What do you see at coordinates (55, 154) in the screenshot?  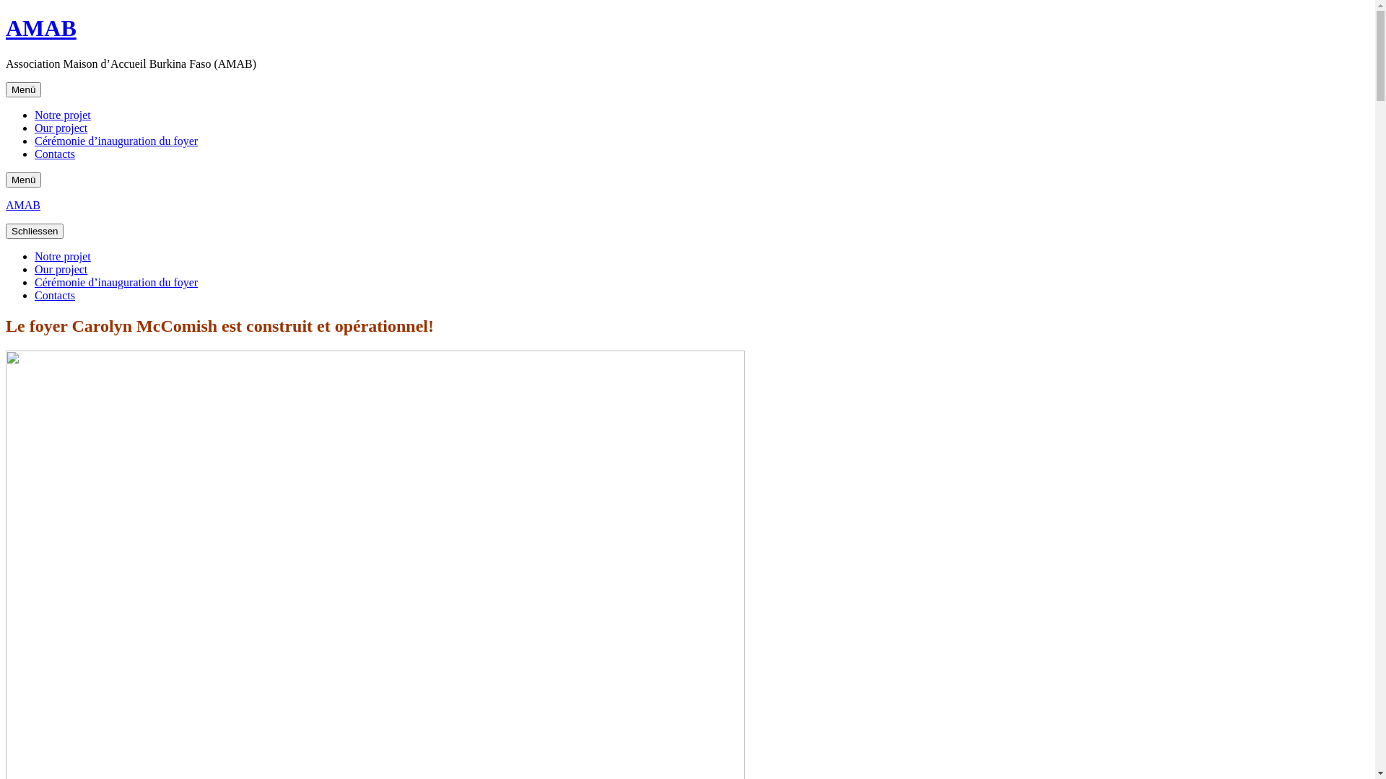 I see `Contacts` at bounding box center [55, 154].